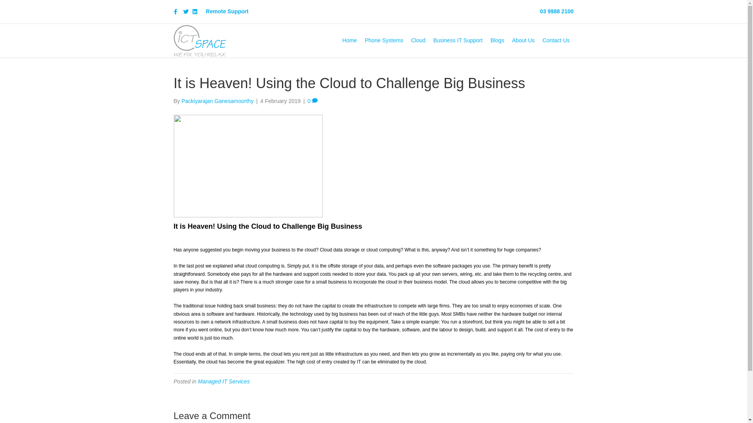  Describe the element at coordinates (178, 11) in the screenshot. I see `Facebook` at that location.